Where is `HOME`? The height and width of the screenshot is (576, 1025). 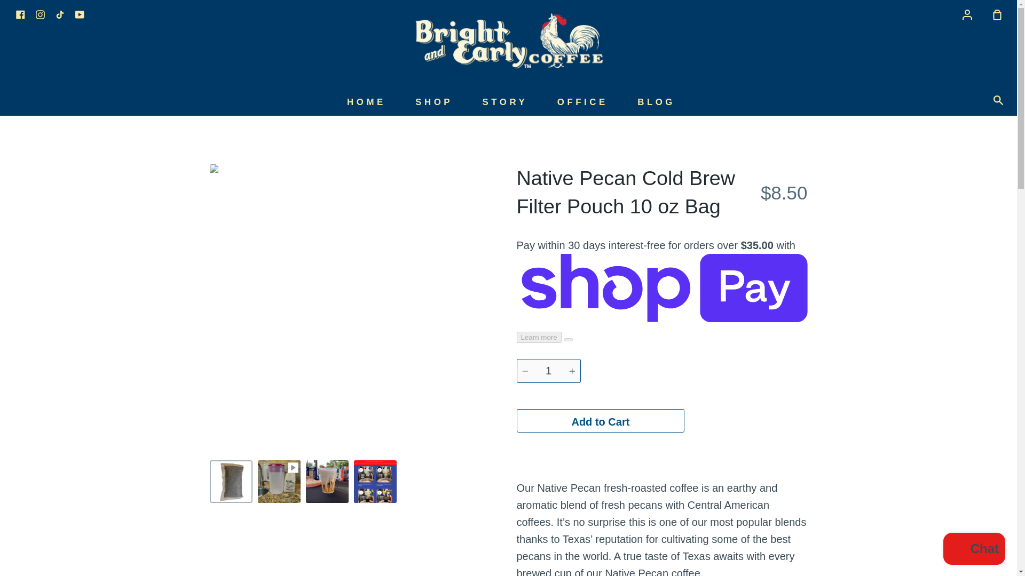 HOME is located at coordinates (366, 102).